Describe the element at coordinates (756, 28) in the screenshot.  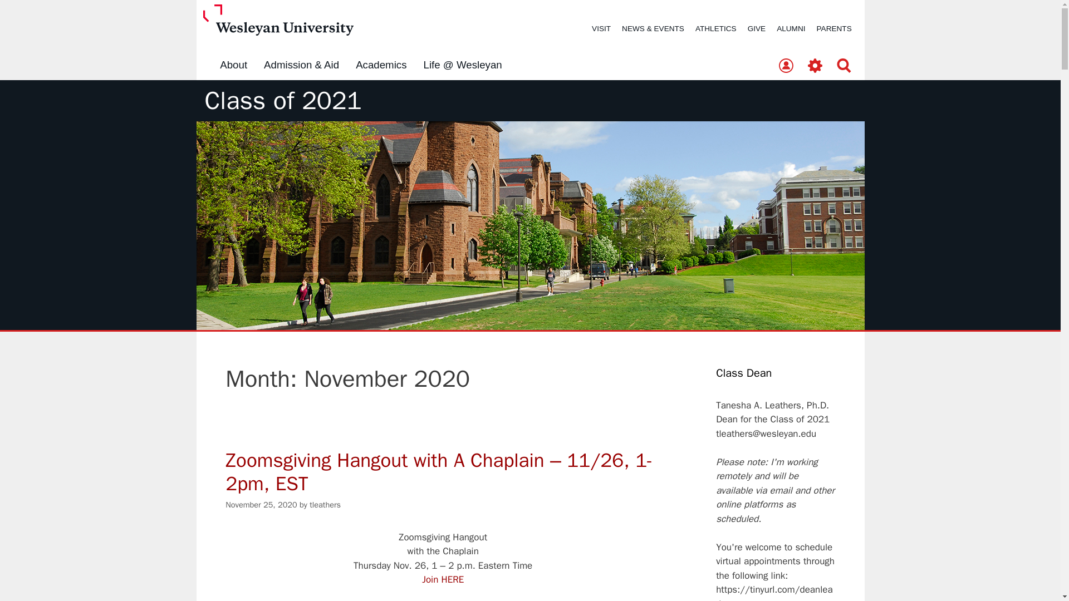
I see `GIVE` at that location.